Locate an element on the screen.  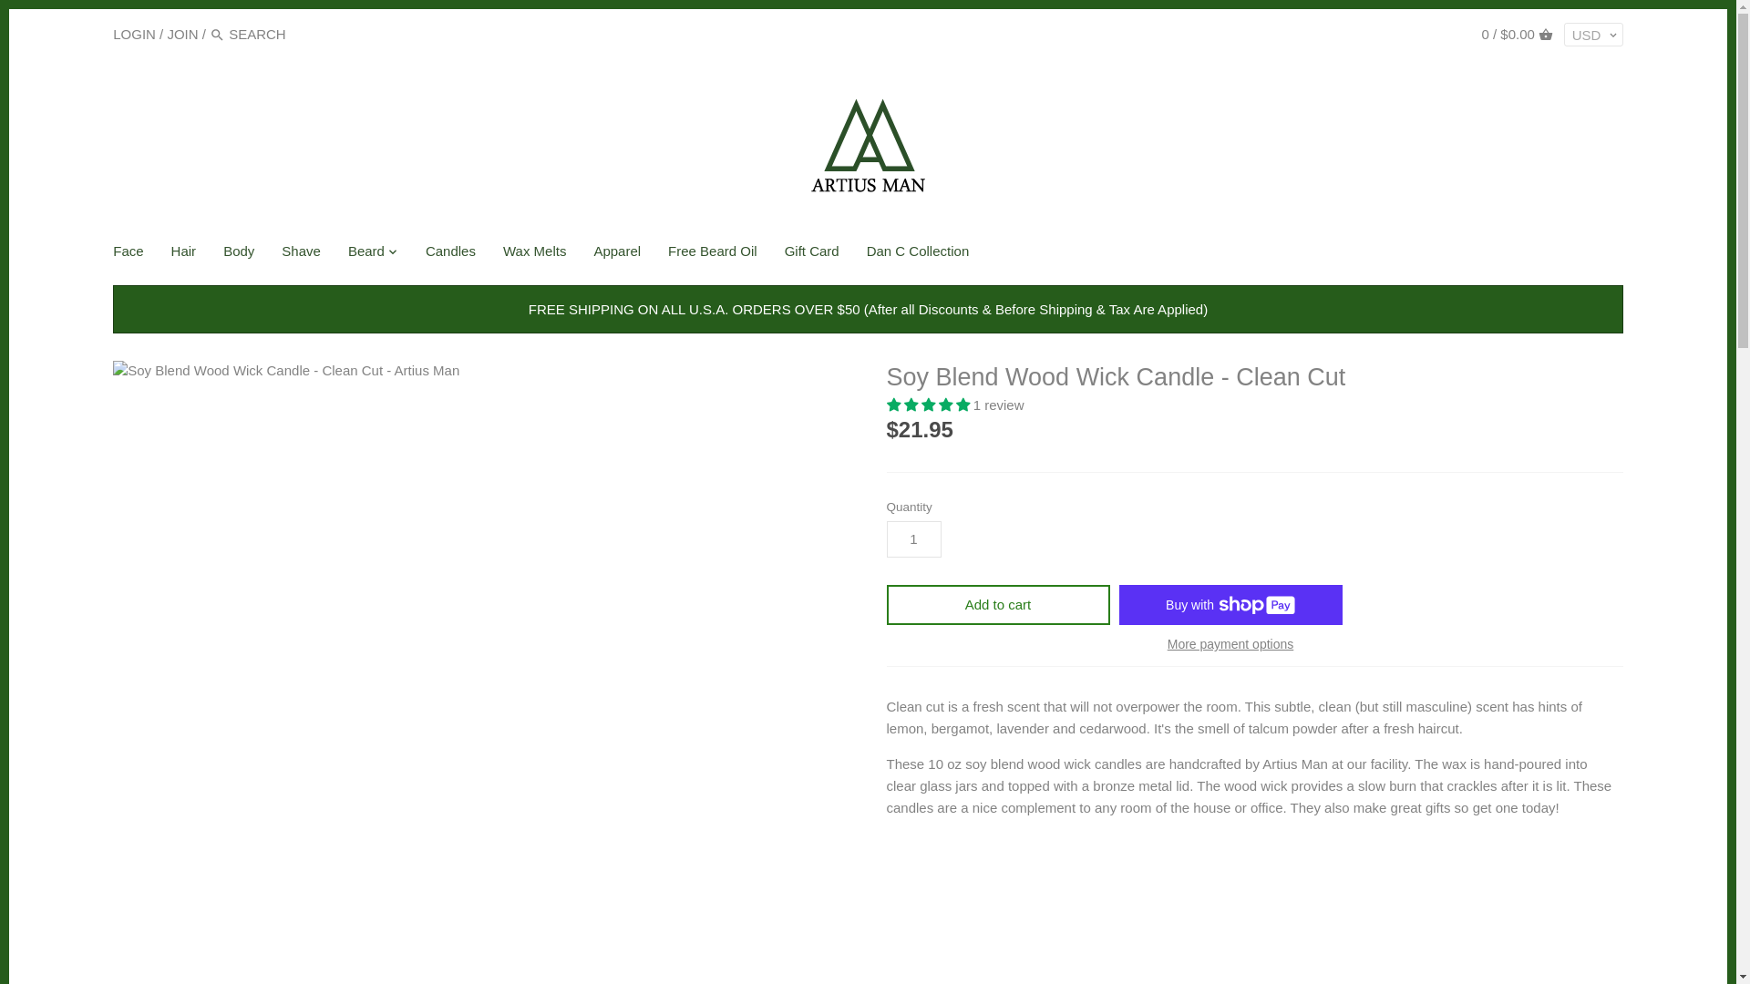
Face is located at coordinates (135, 254).